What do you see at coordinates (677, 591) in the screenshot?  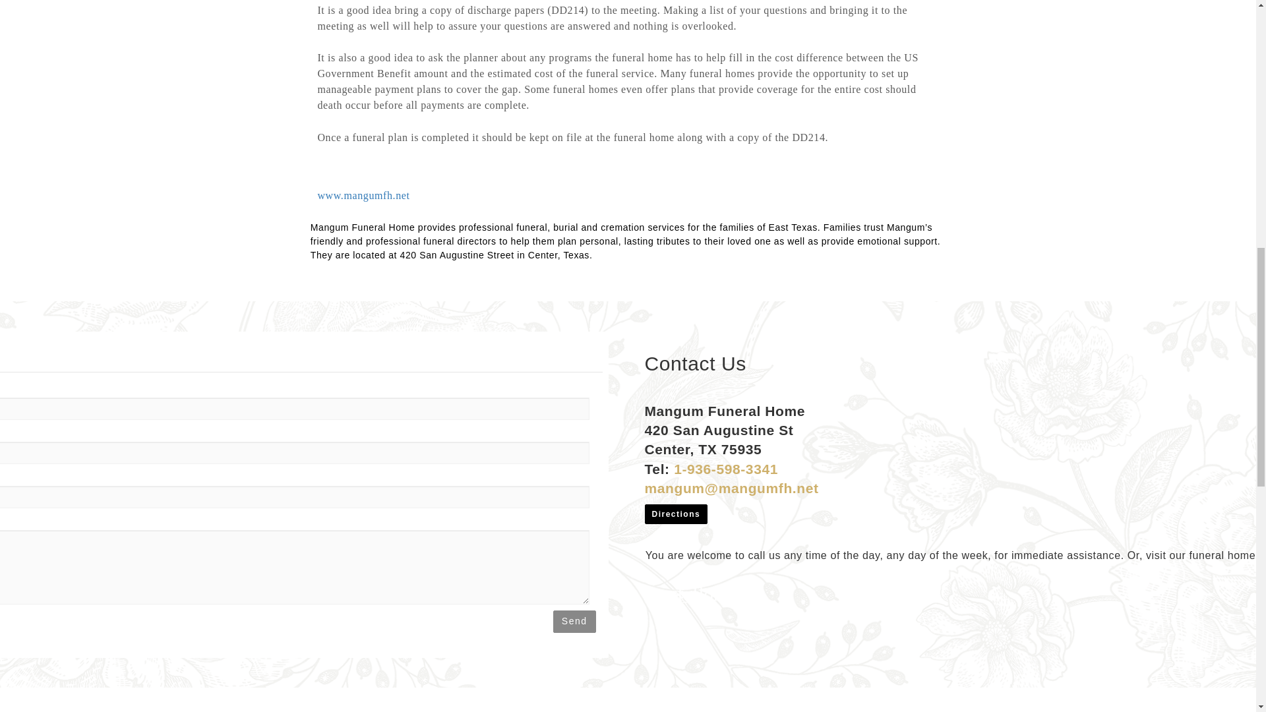 I see `Contact Us` at bounding box center [677, 591].